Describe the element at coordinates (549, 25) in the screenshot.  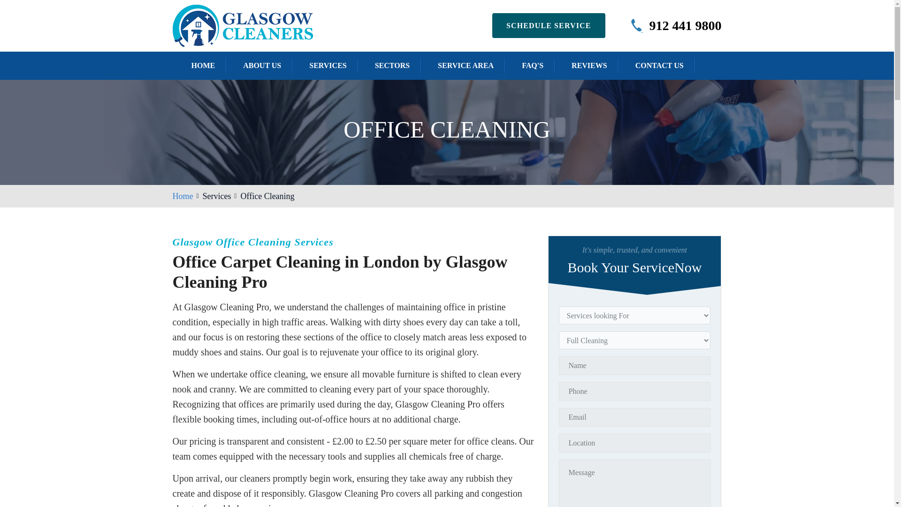
I see `SCHEDULE SERVICE` at that location.